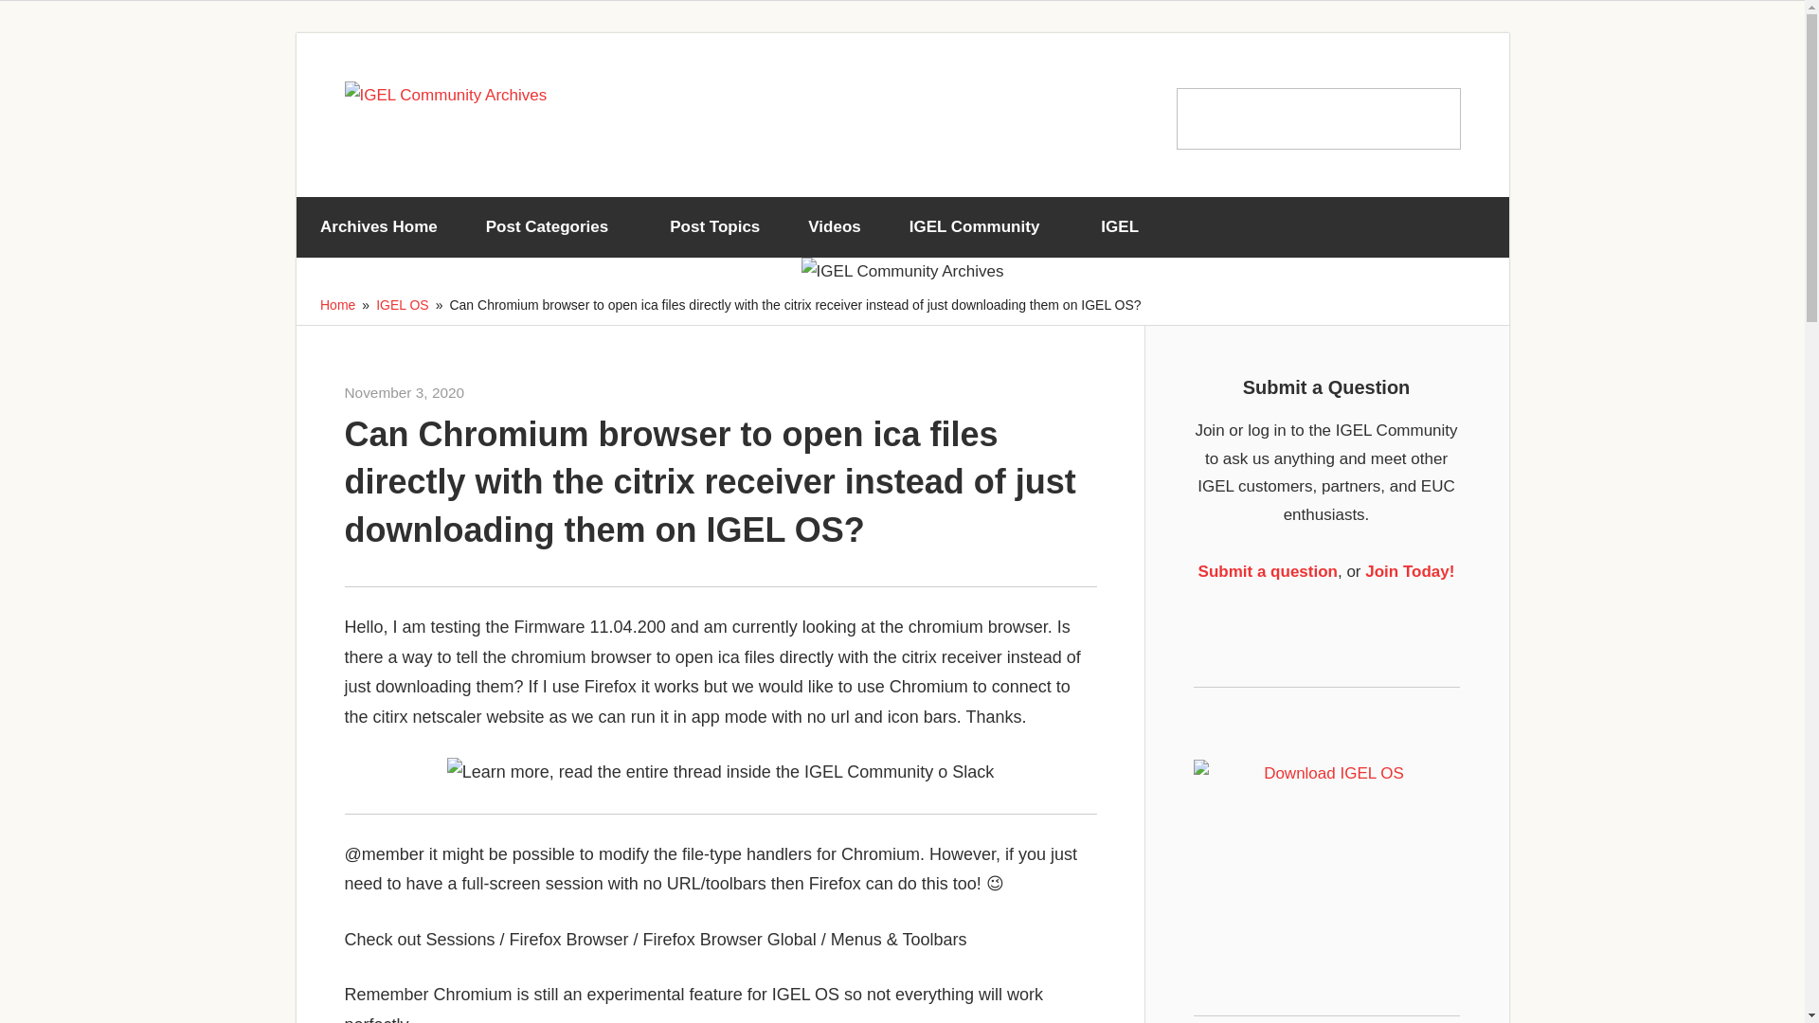 Image resolution: width=1819 pixels, height=1023 pixels. I want to click on IGEL OS, so click(403, 305).